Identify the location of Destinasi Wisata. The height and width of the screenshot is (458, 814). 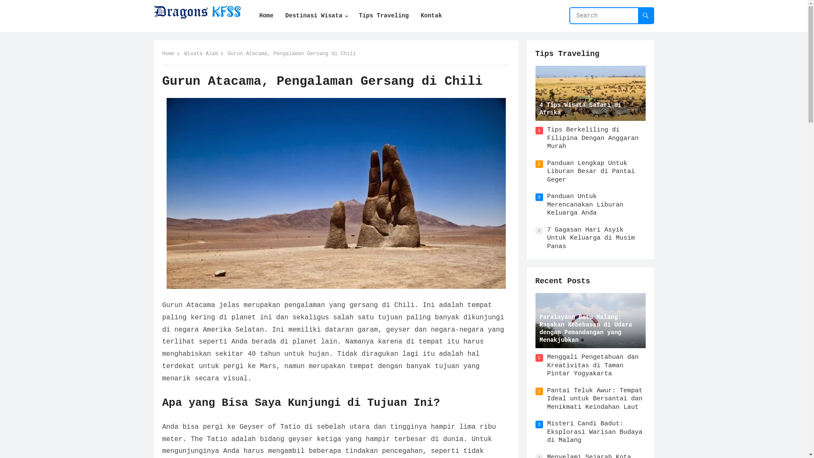
(316, 16).